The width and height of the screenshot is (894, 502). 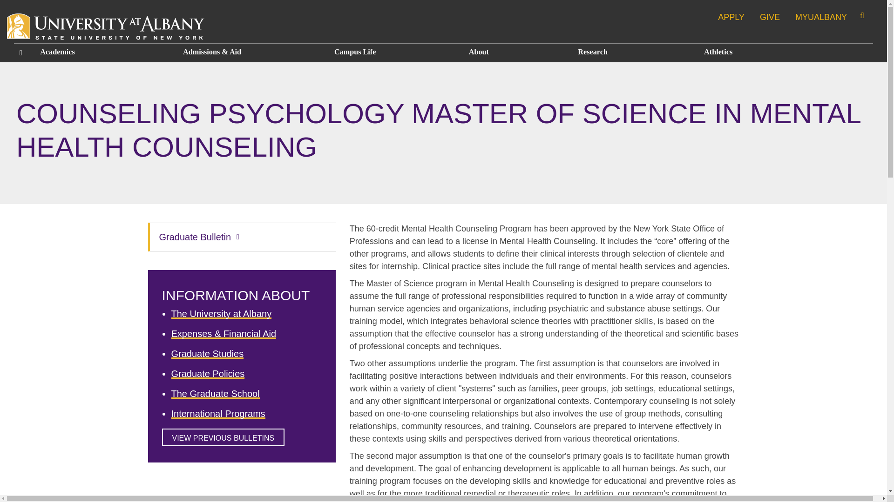 I want to click on Campus Life, so click(x=394, y=52).